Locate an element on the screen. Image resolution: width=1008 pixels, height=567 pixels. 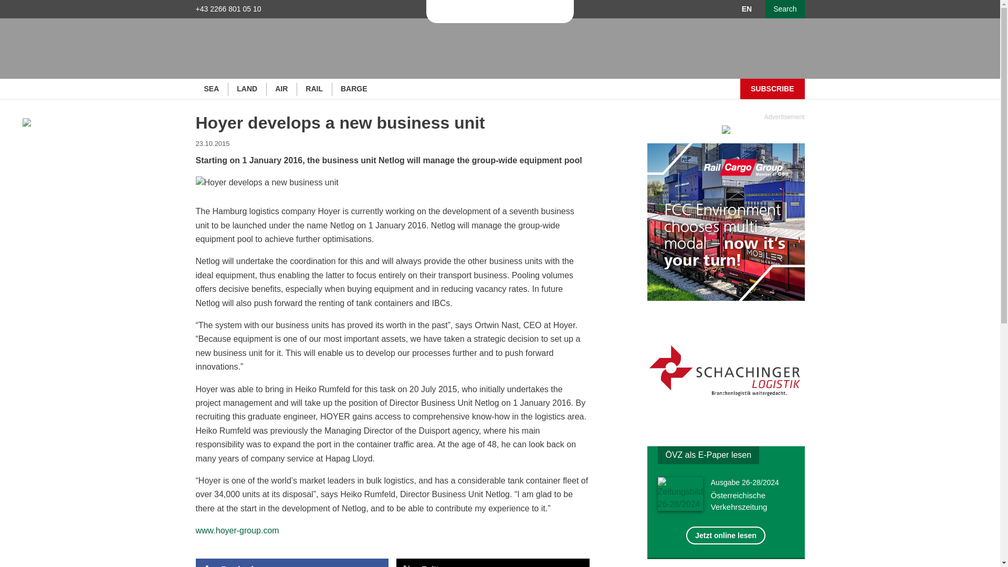
AIR is located at coordinates (282, 89).